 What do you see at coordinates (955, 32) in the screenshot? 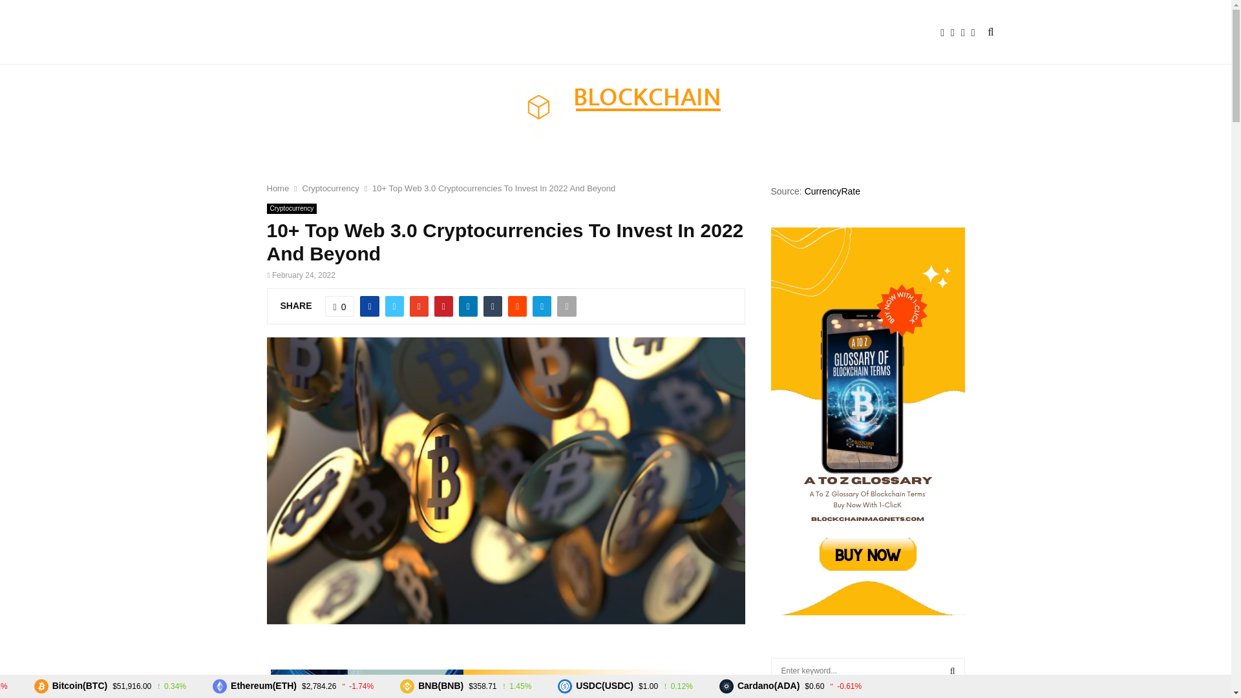
I see `Twitter` at bounding box center [955, 32].